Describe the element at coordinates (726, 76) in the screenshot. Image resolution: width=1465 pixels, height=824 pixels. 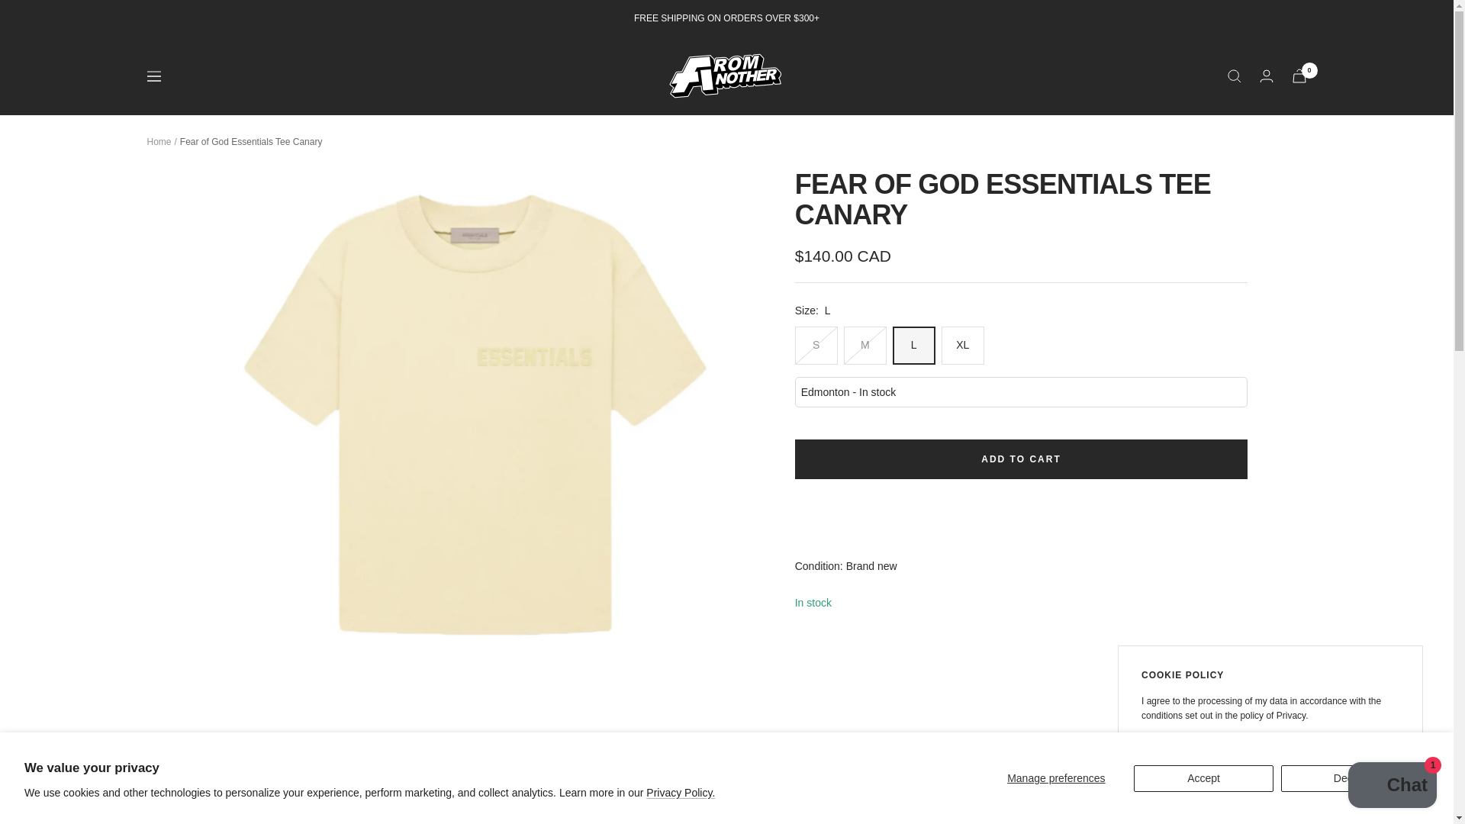
I see `From Another` at that location.